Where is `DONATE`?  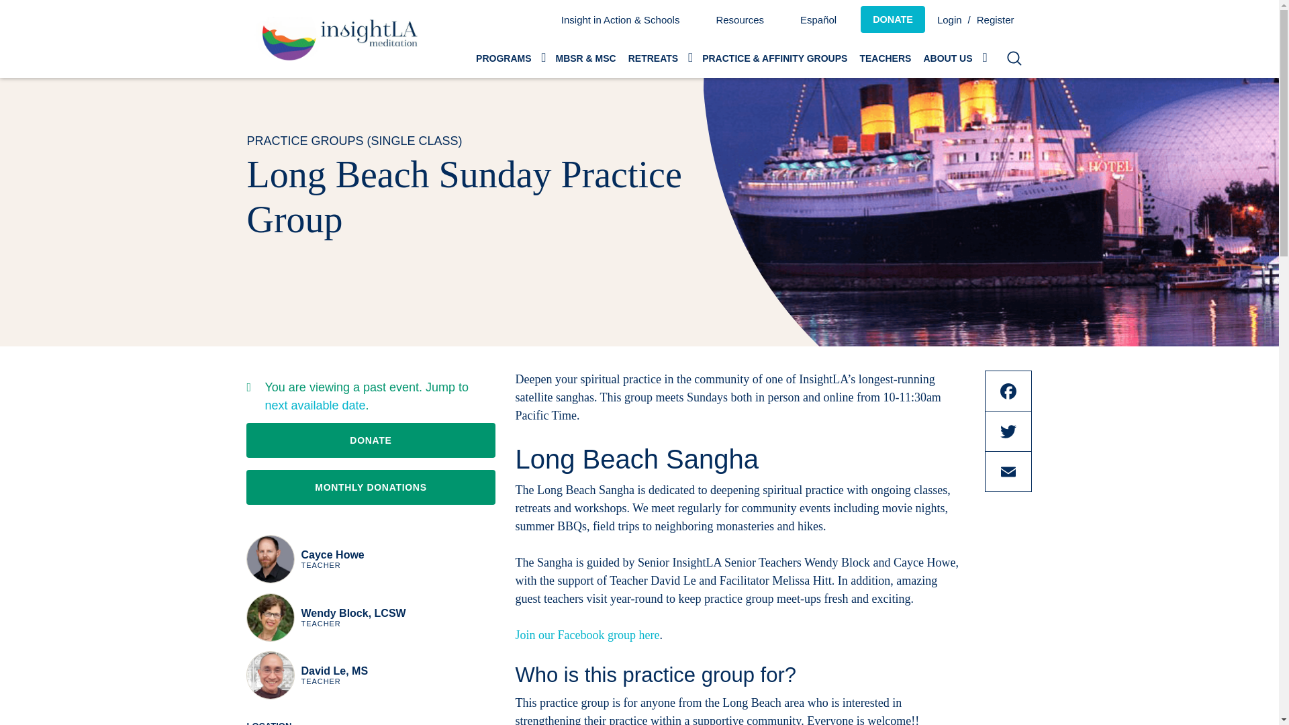
DONATE is located at coordinates (893, 19).